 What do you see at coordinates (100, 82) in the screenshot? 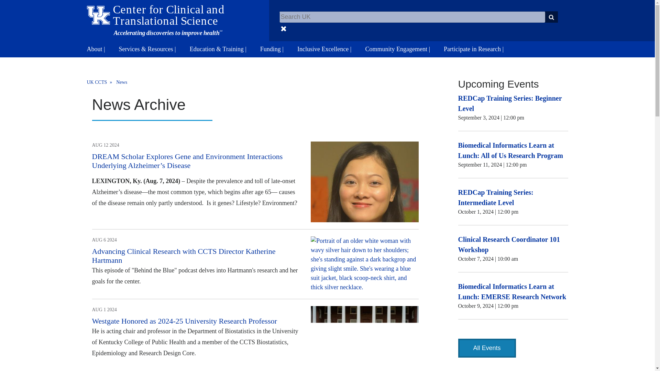
I see `UK CCTS` at bounding box center [100, 82].